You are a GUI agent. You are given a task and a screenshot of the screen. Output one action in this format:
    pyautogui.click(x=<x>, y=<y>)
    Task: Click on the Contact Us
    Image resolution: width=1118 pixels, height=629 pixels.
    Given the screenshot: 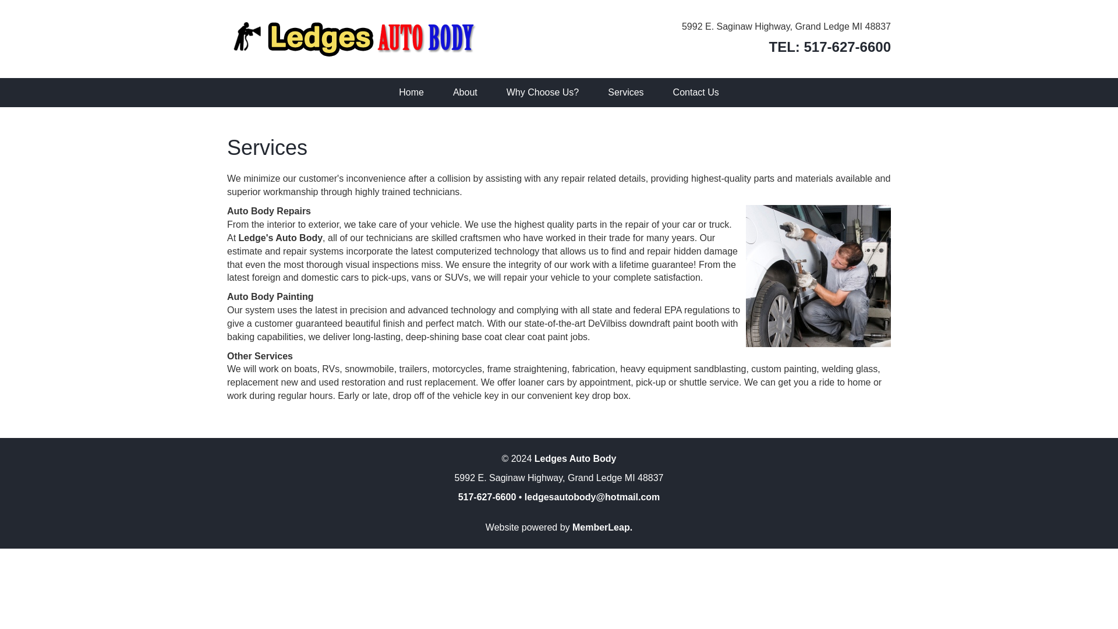 What is the action you would take?
    pyautogui.click(x=695, y=92)
    